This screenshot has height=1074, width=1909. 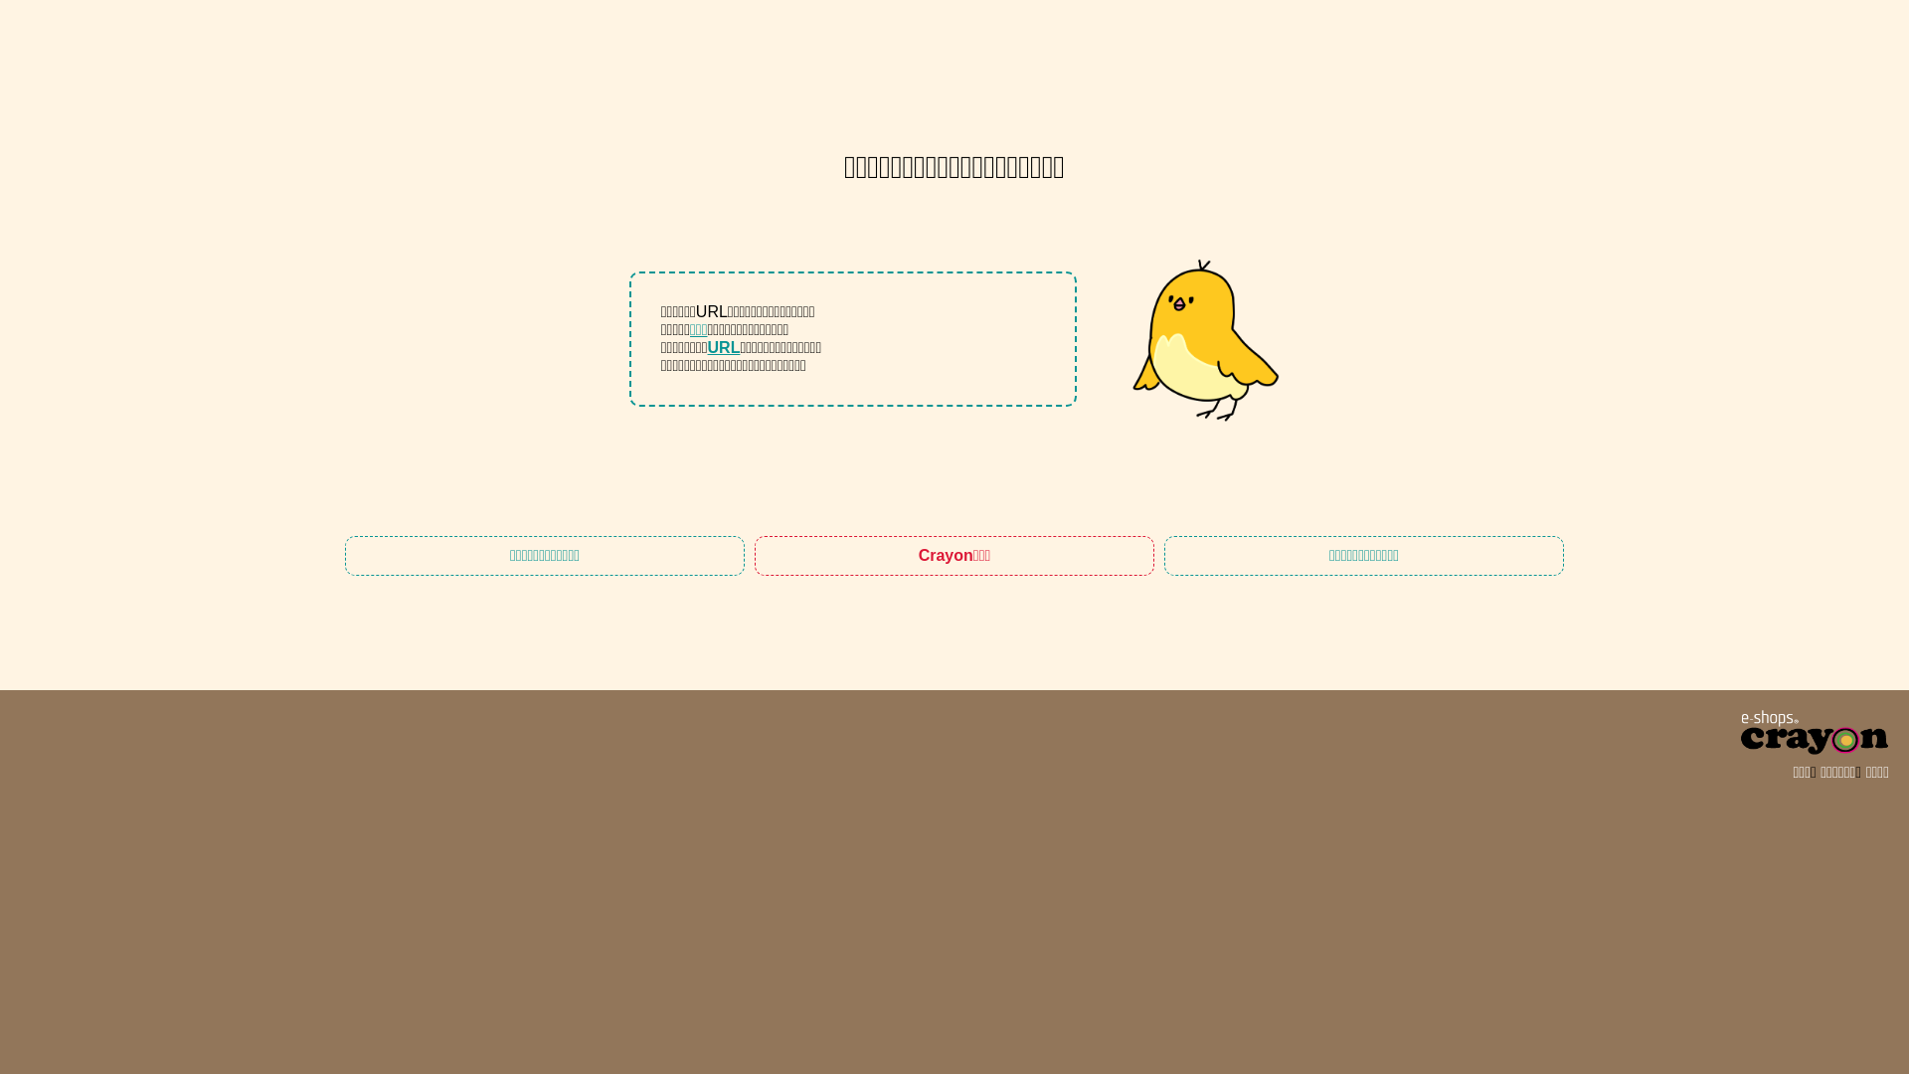 I want to click on URL, so click(x=724, y=348).